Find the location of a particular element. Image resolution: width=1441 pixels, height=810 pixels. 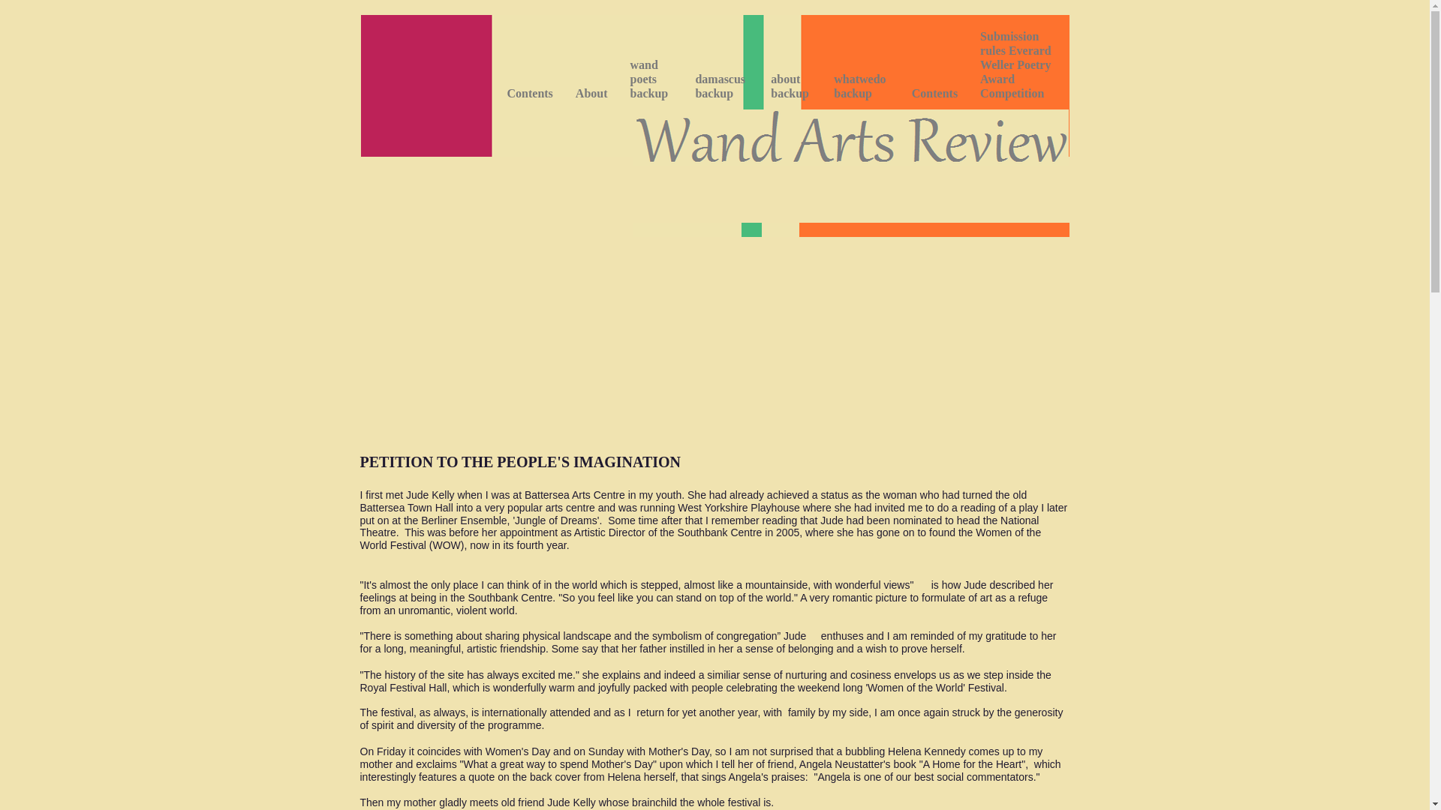

Submission rules Everard Weller Poetry Award Competition is located at coordinates (1021, 66).